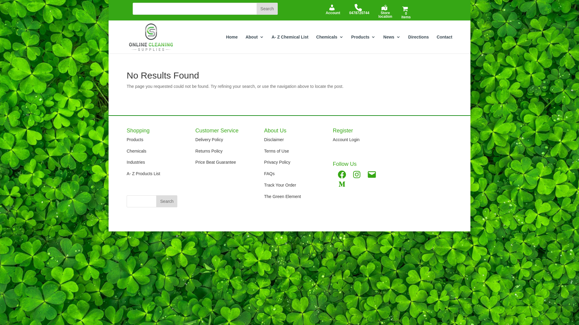 The width and height of the screenshot is (579, 325). Describe the element at coordinates (144, 174) in the screenshot. I see `A- Z Products List` at that location.